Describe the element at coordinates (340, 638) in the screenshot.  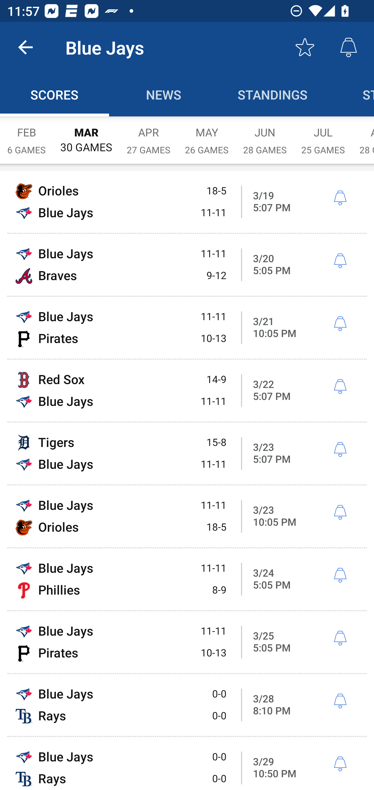
I see `í` at that location.